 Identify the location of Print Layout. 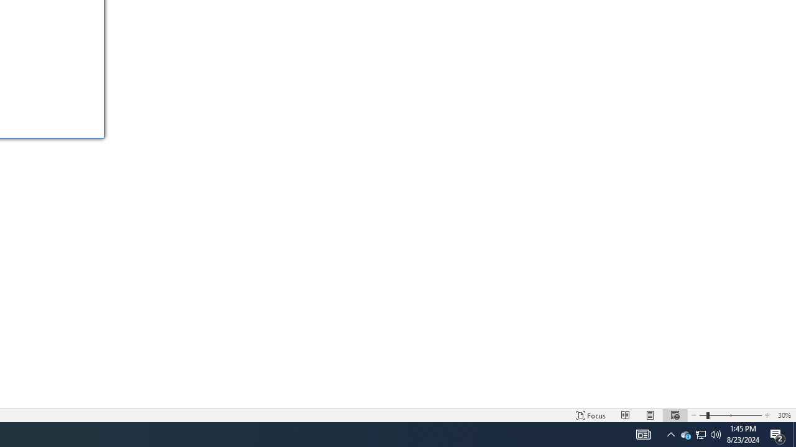
(700, 435).